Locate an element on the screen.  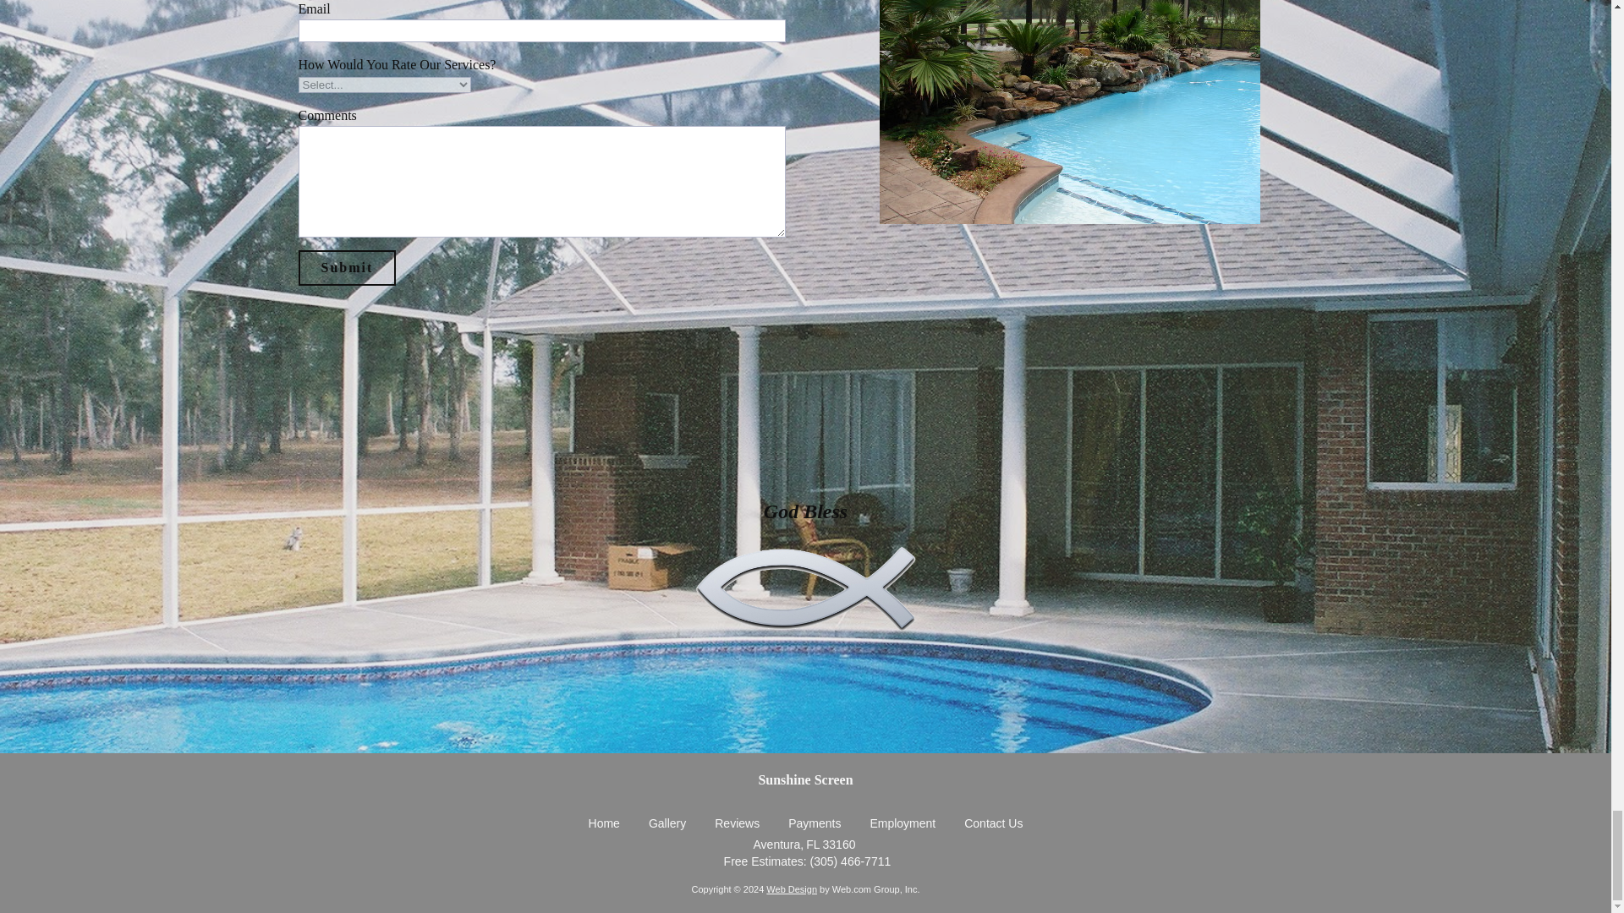
Web Design is located at coordinates (792, 889).